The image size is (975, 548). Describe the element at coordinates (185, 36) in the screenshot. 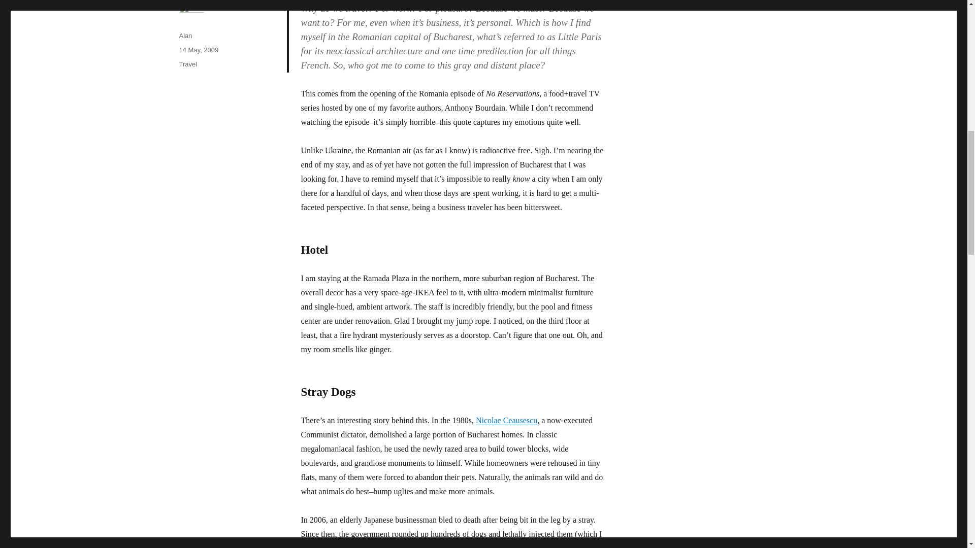

I see `Alan` at that location.